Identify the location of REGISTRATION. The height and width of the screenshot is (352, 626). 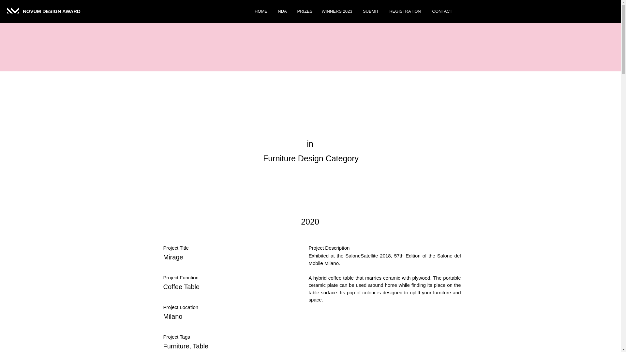
(405, 11).